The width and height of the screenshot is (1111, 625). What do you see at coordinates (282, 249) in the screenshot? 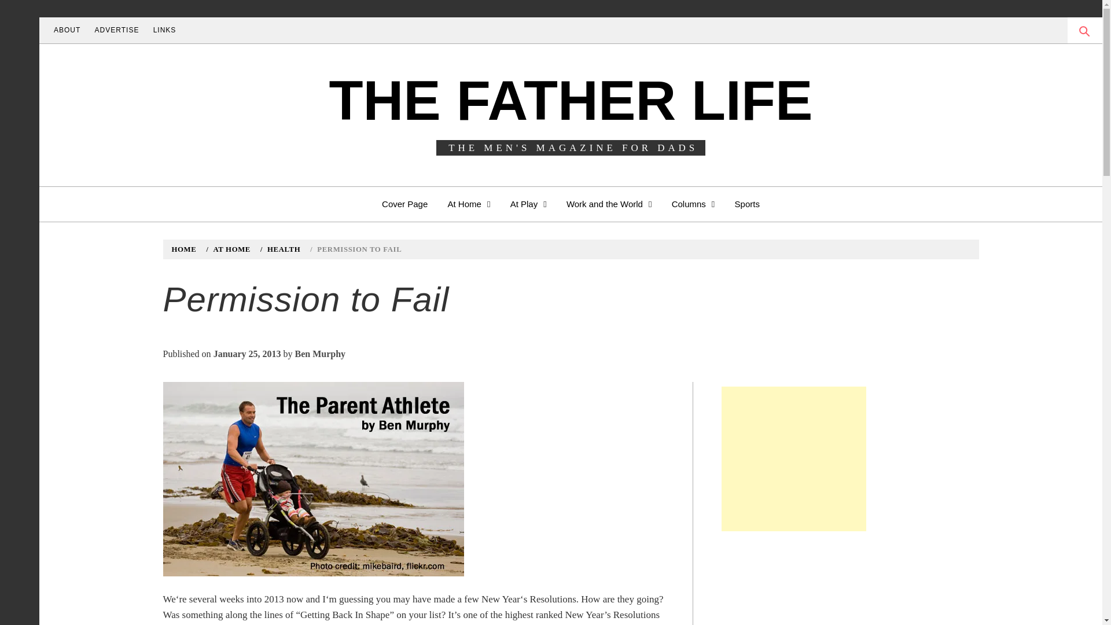
I see `HEALTH` at bounding box center [282, 249].